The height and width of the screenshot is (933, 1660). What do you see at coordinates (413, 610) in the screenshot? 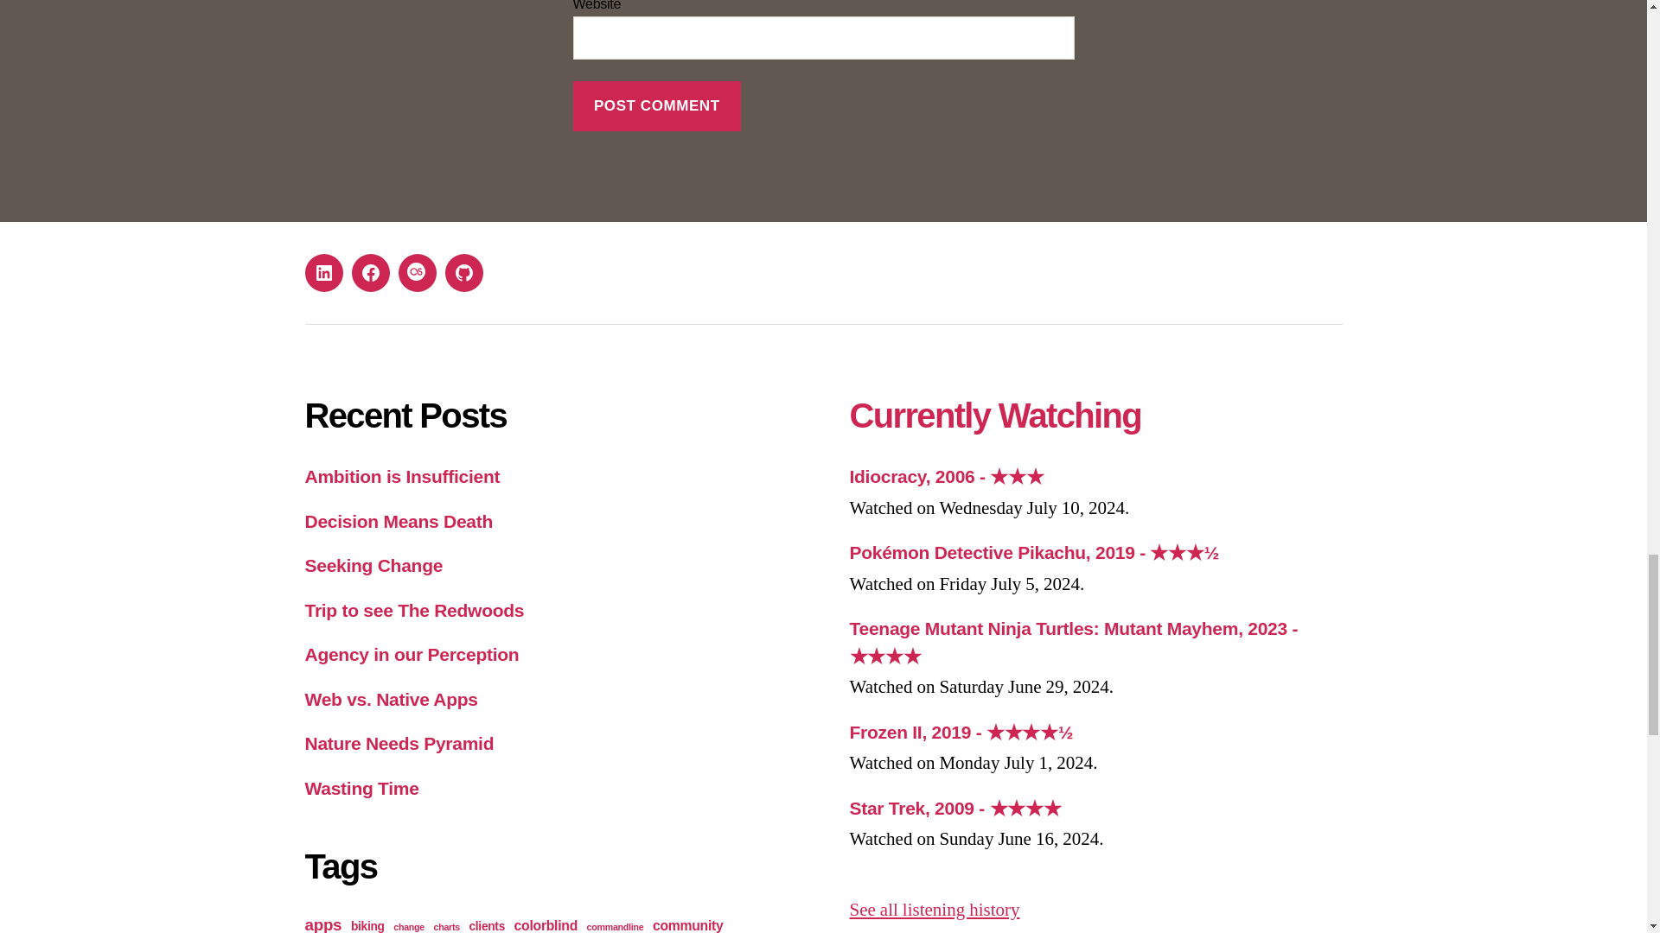
I see `Trip to see The Redwoods` at bounding box center [413, 610].